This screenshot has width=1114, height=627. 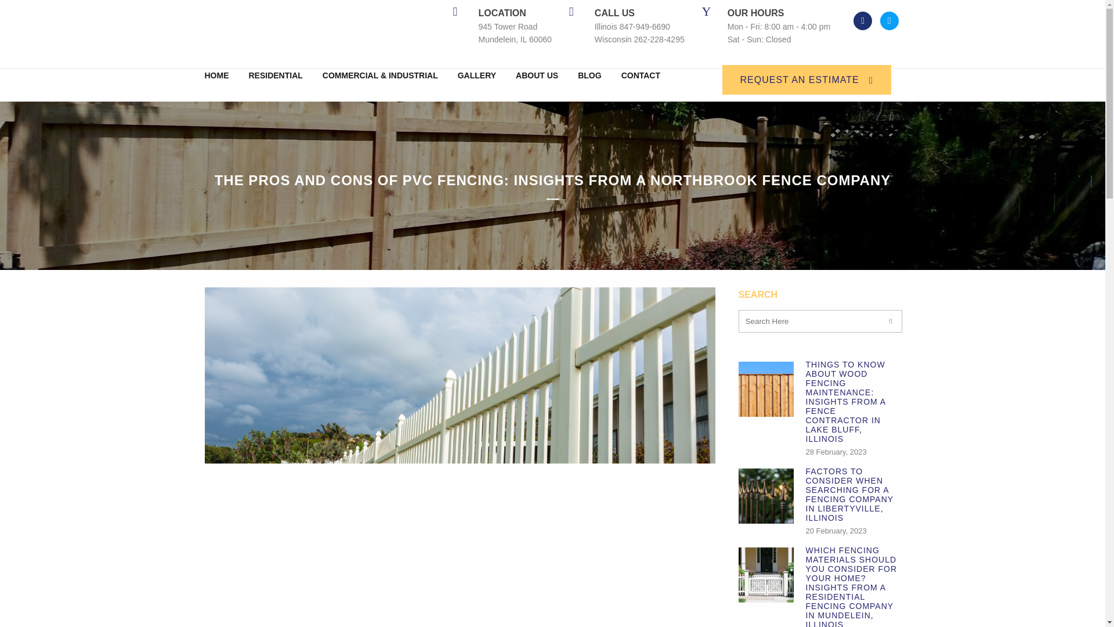 What do you see at coordinates (641, 75) in the screenshot?
I see `CONTACT` at bounding box center [641, 75].